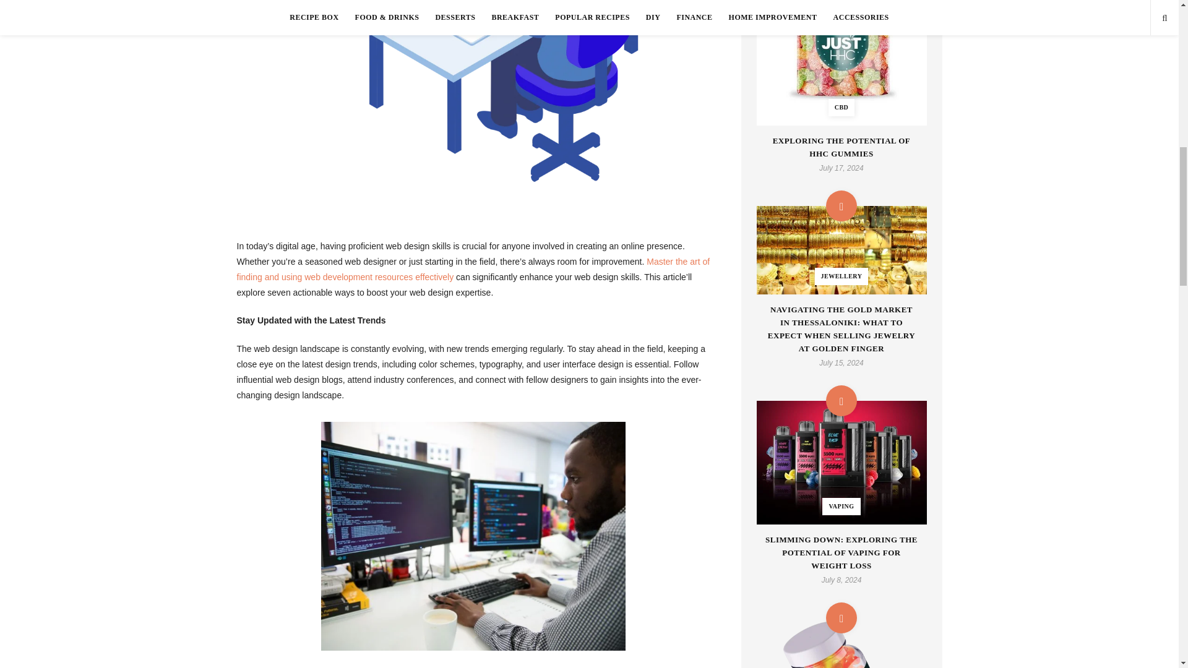 This screenshot has width=1188, height=668. What do you see at coordinates (841, 148) in the screenshot?
I see `EXPLORING THE POTENTIAL OF HHC GUMMIES` at bounding box center [841, 148].